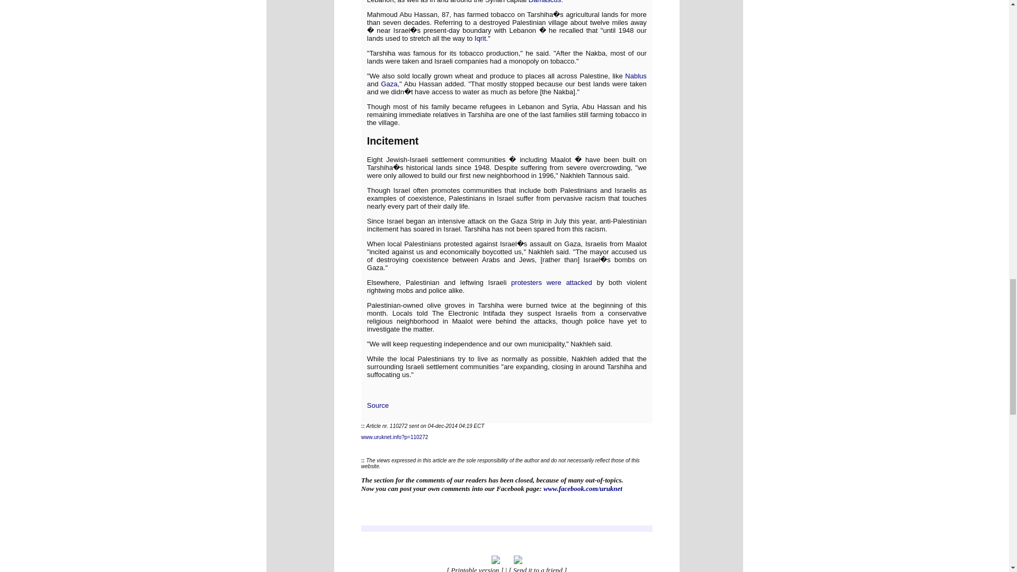 The height and width of the screenshot is (572, 1017). What do you see at coordinates (475, 569) in the screenshot?
I see `Printable version` at bounding box center [475, 569].